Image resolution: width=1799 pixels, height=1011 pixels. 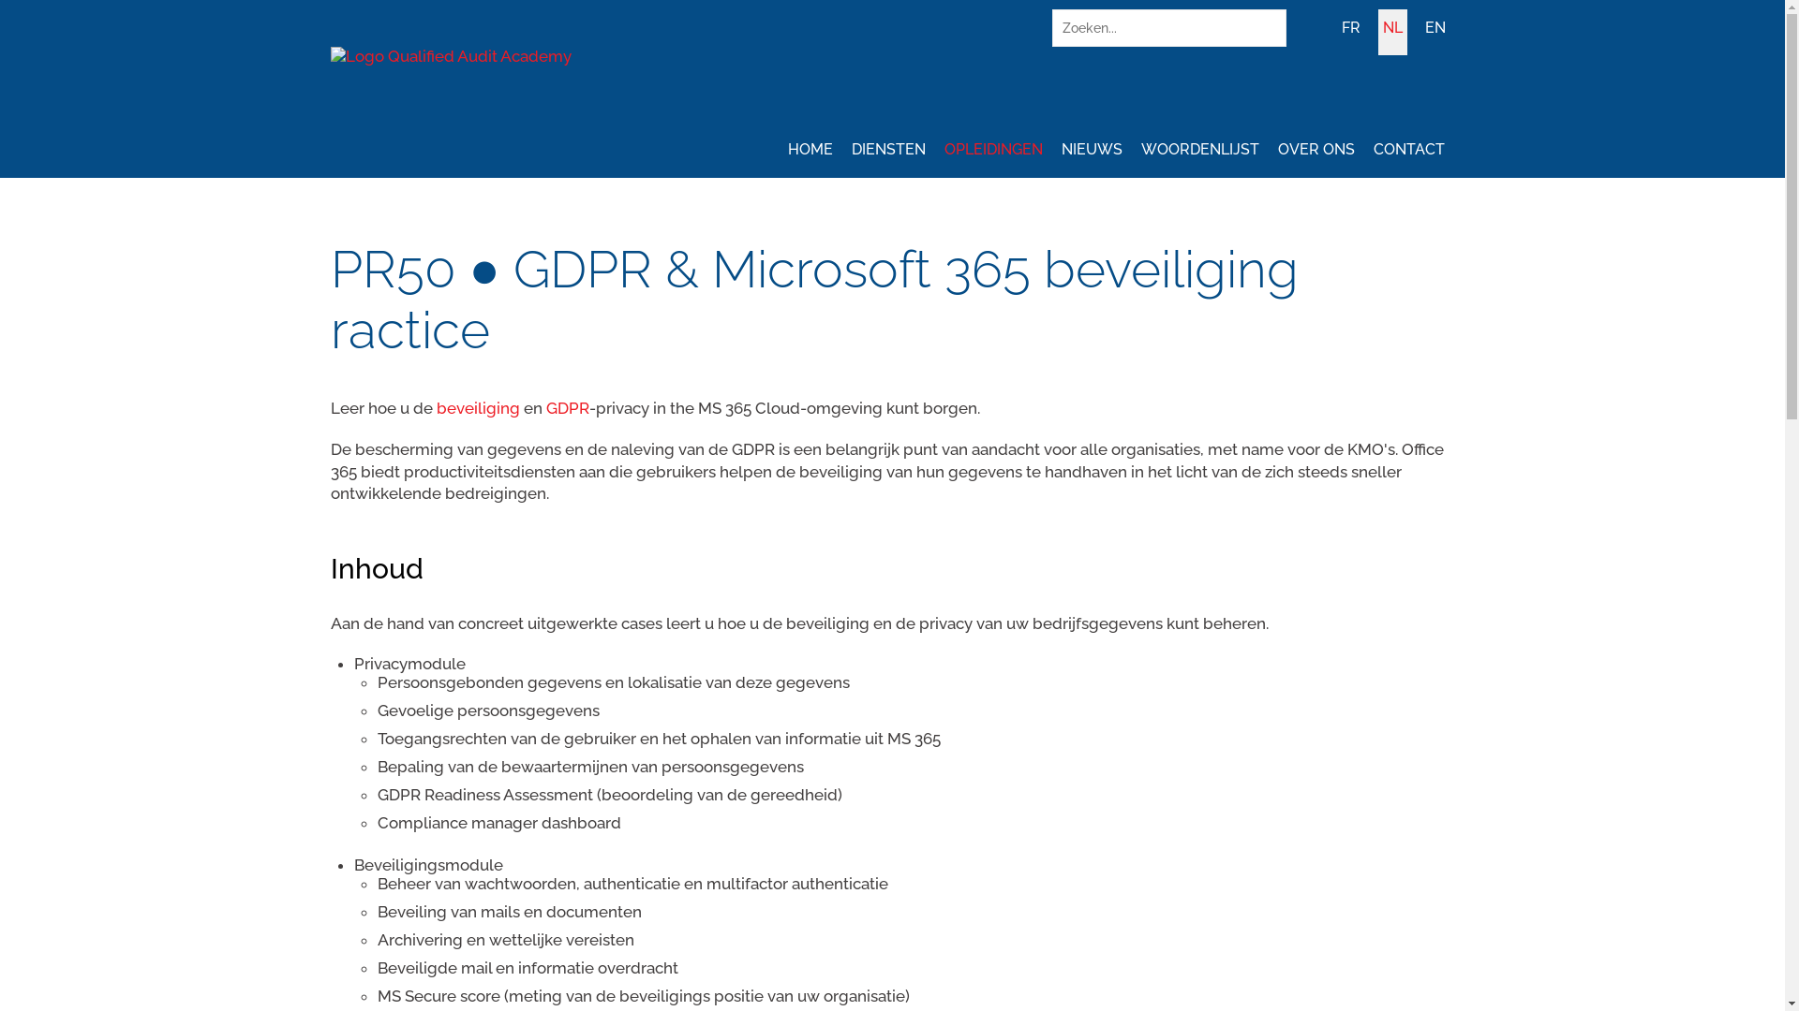 I want to click on NIEUWS, so click(x=1093, y=154).